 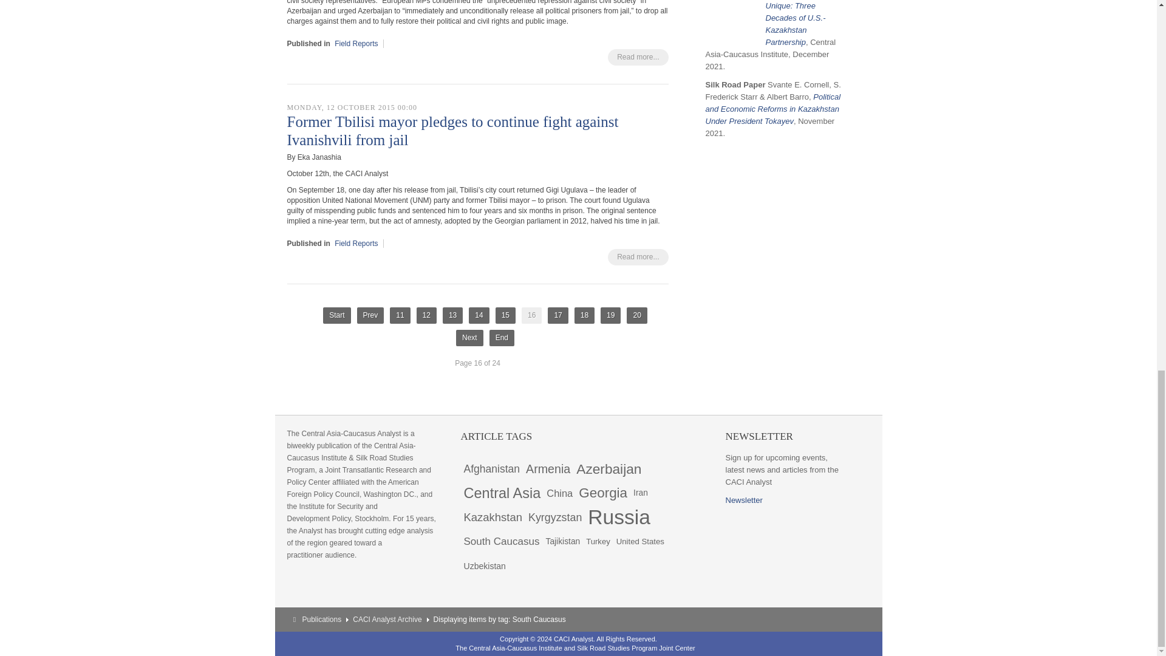 I want to click on Start, so click(x=336, y=316).